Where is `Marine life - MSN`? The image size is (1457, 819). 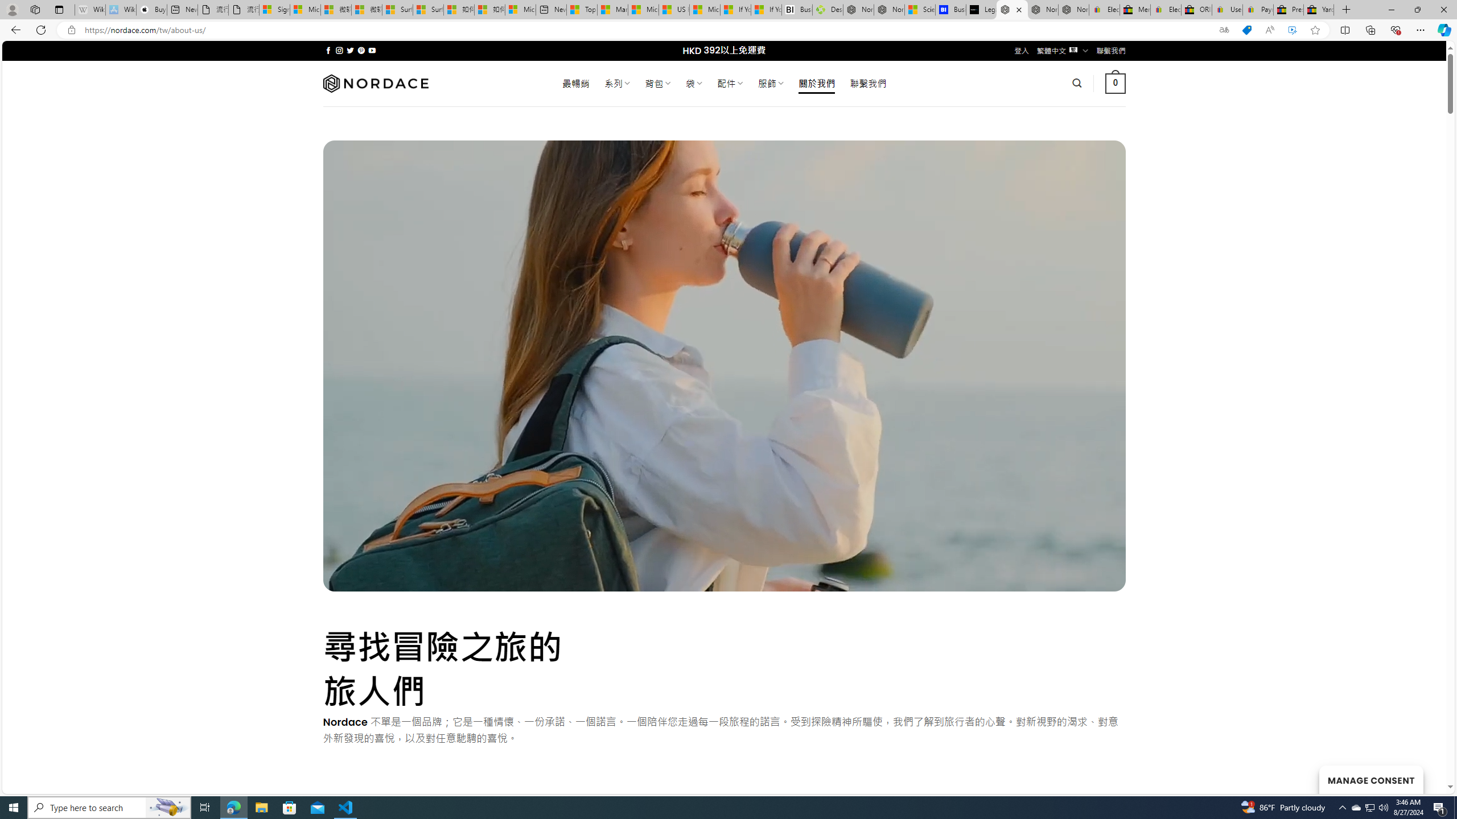 Marine life - MSN is located at coordinates (612, 10).